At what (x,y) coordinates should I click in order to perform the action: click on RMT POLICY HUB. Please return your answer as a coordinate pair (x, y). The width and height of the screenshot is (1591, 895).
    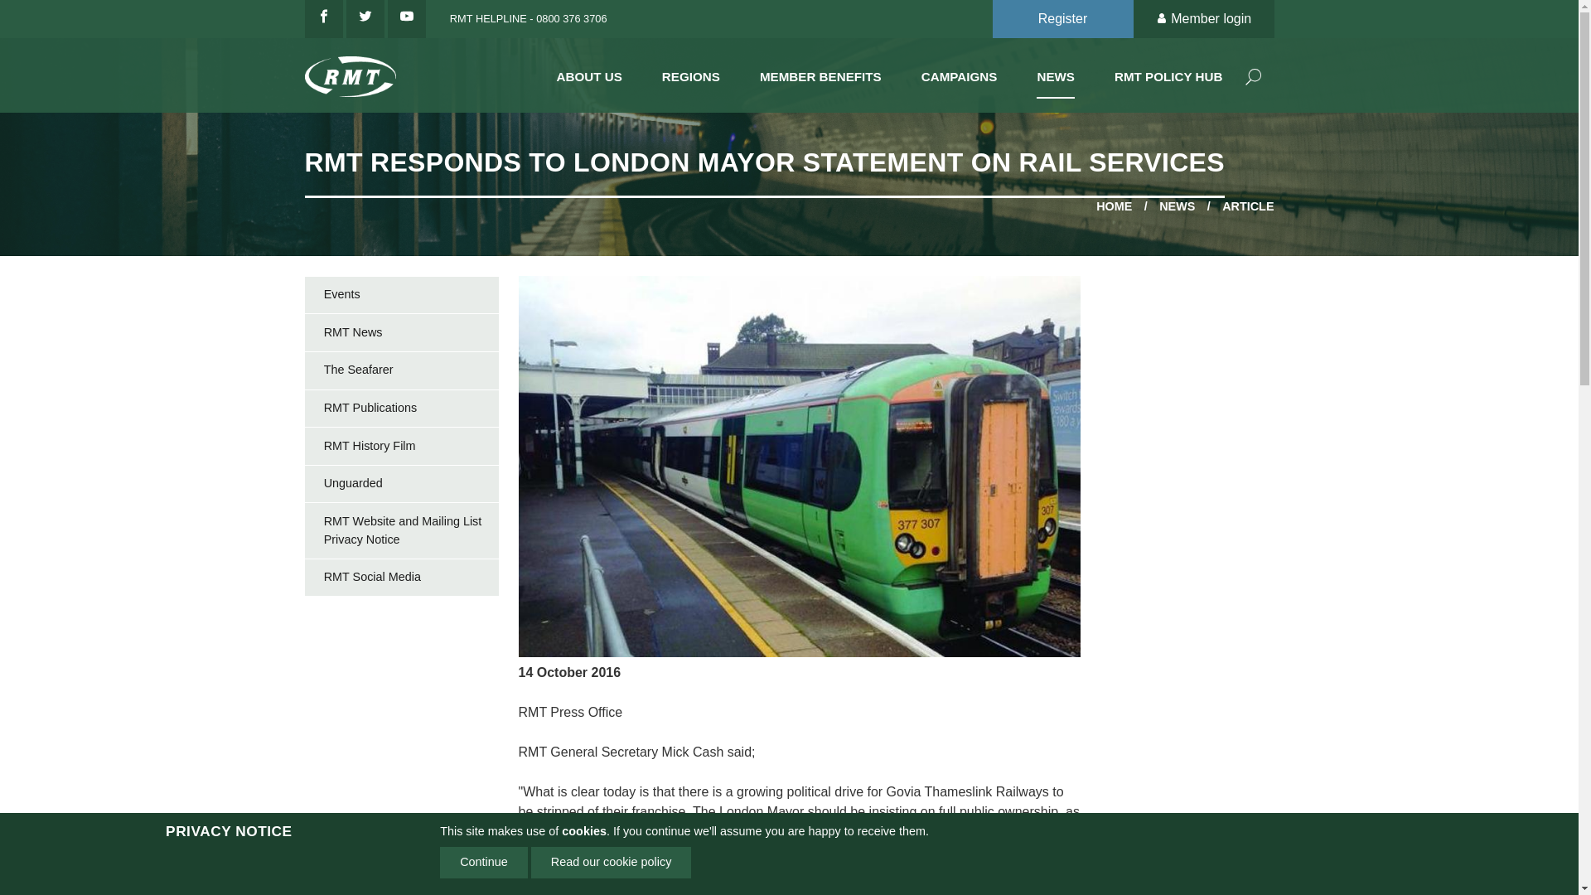
    Looking at the image, I should click on (1168, 73).